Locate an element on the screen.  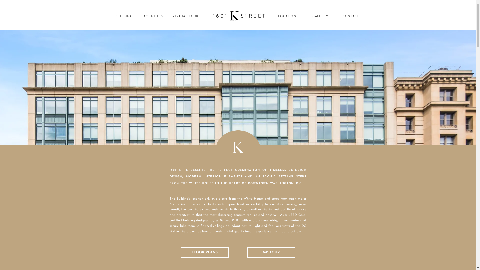
GALLERY is located at coordinates (321, 16).